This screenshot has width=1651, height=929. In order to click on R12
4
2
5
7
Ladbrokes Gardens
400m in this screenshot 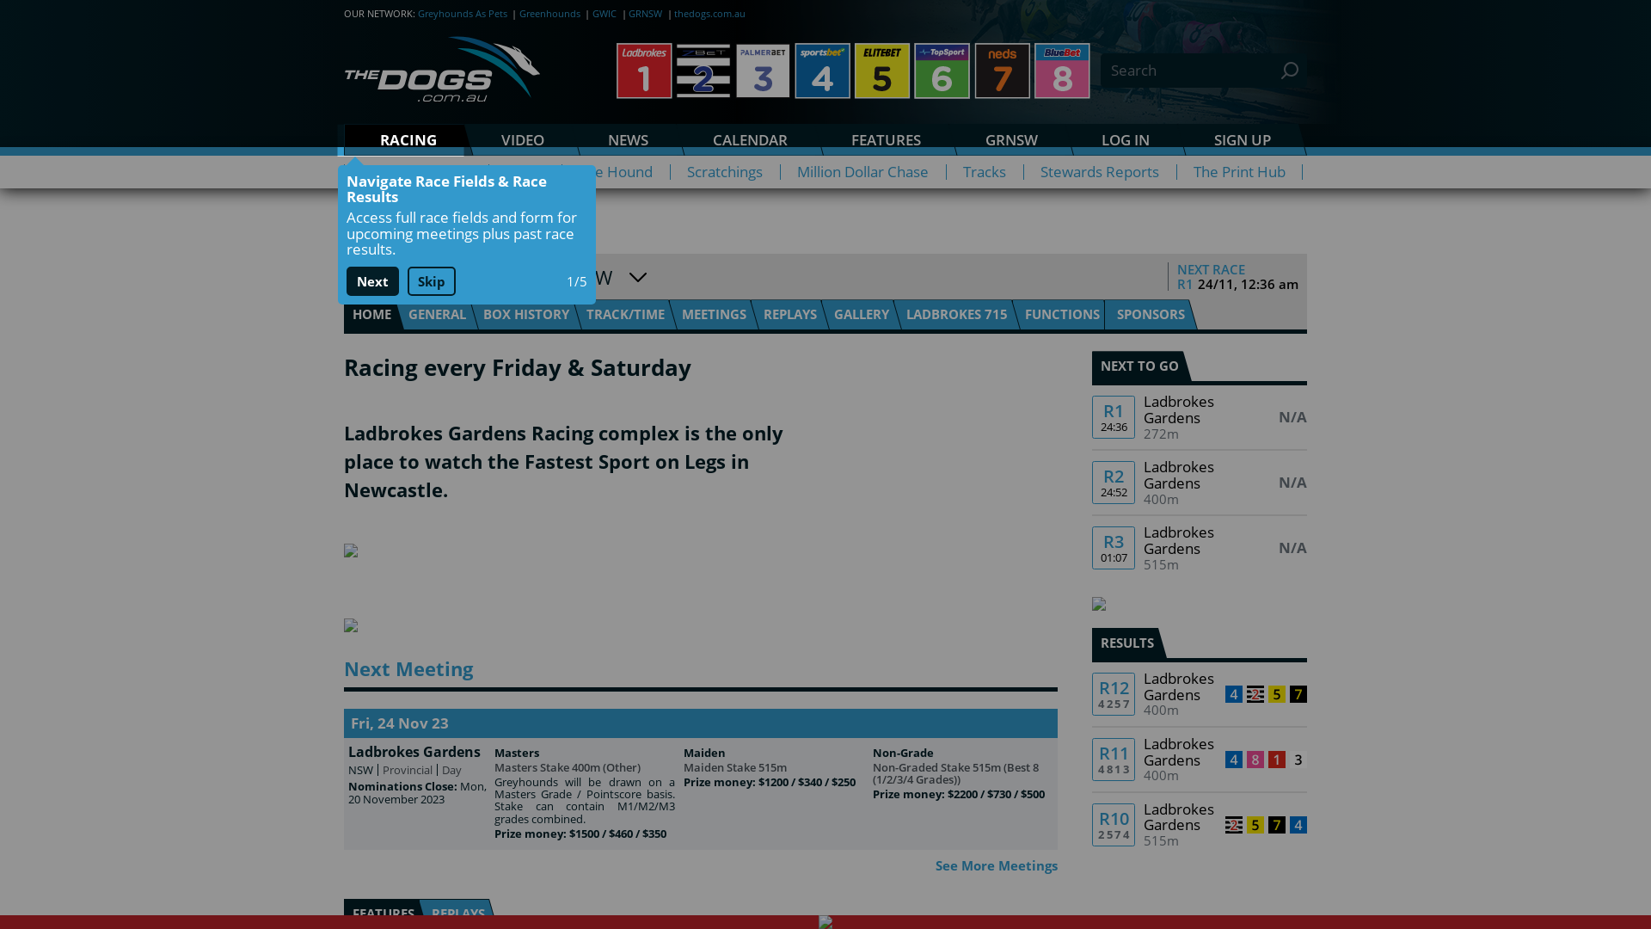, I will do `click(1200, 693)`.